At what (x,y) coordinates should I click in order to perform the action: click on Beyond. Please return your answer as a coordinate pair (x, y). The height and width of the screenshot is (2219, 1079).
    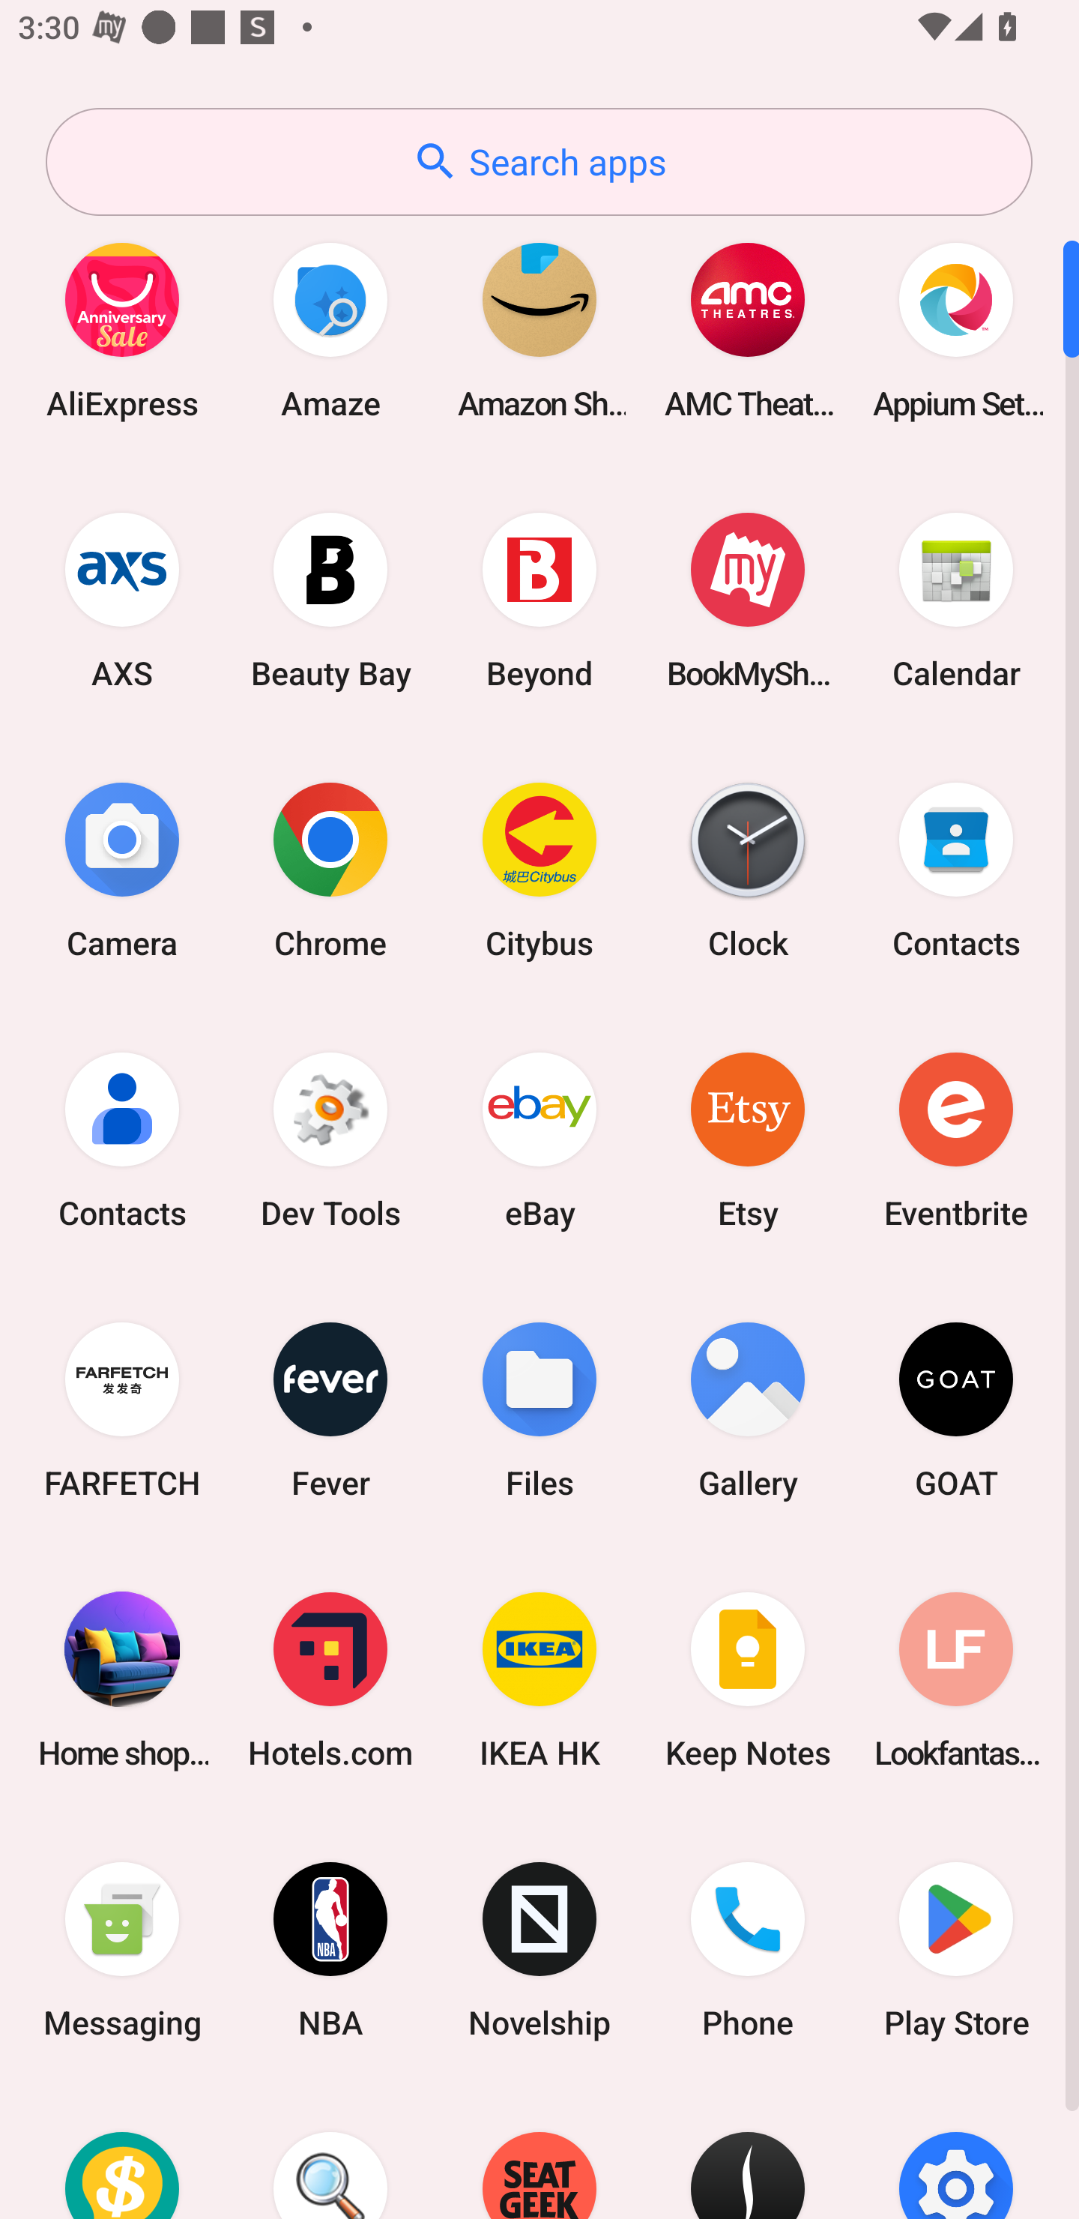
    Looking at the image, I should click on (539, 600).